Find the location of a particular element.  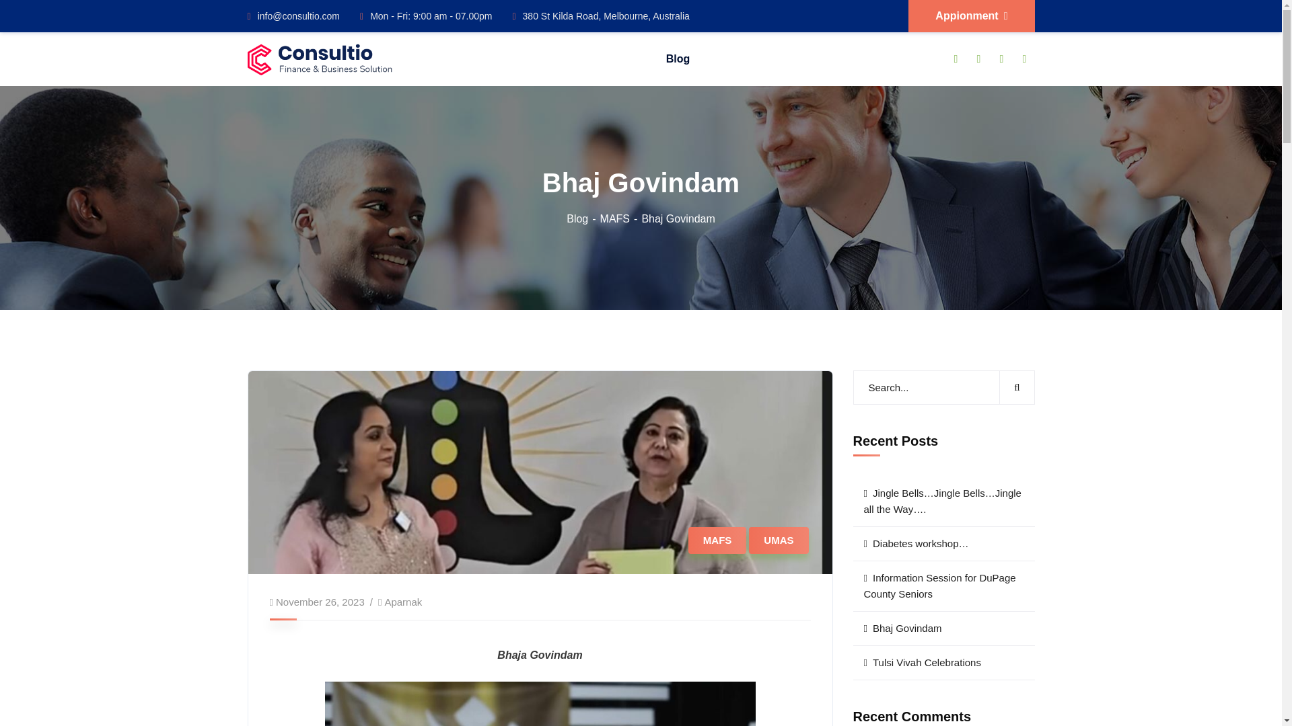

Bhaj Govindam is located at coordinates (943, 629).